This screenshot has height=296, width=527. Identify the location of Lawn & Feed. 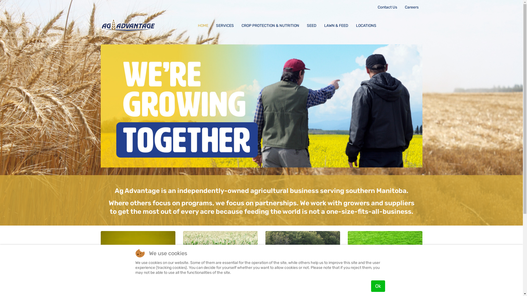
(385, 268).